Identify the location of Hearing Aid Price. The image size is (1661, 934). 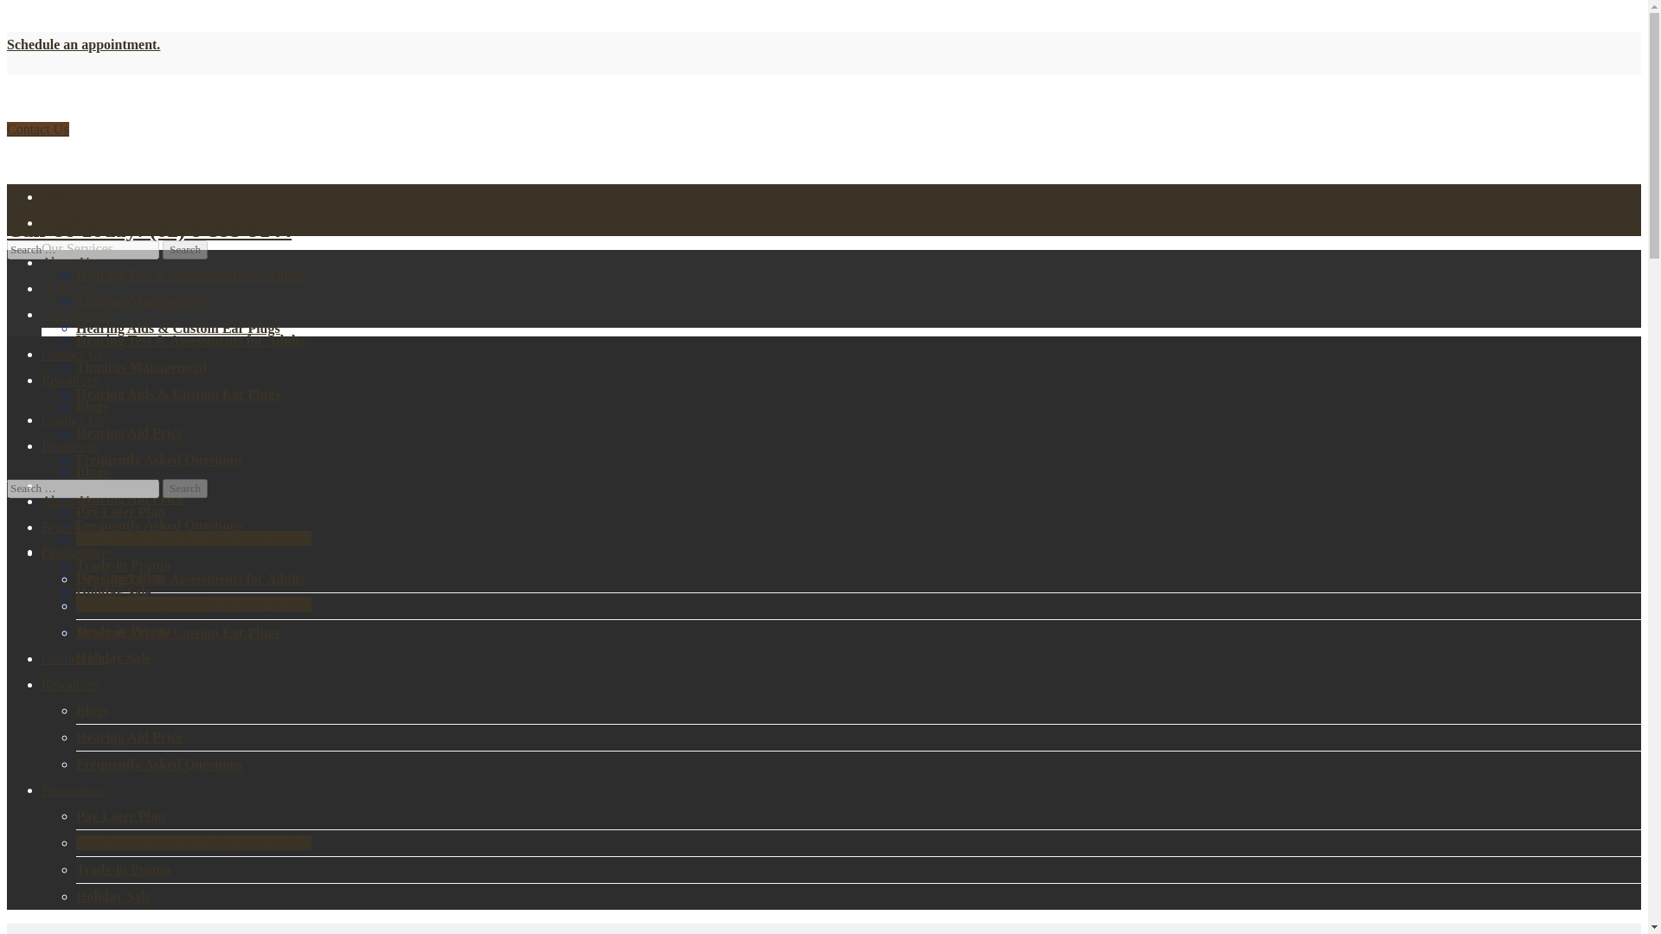
(130, 498).